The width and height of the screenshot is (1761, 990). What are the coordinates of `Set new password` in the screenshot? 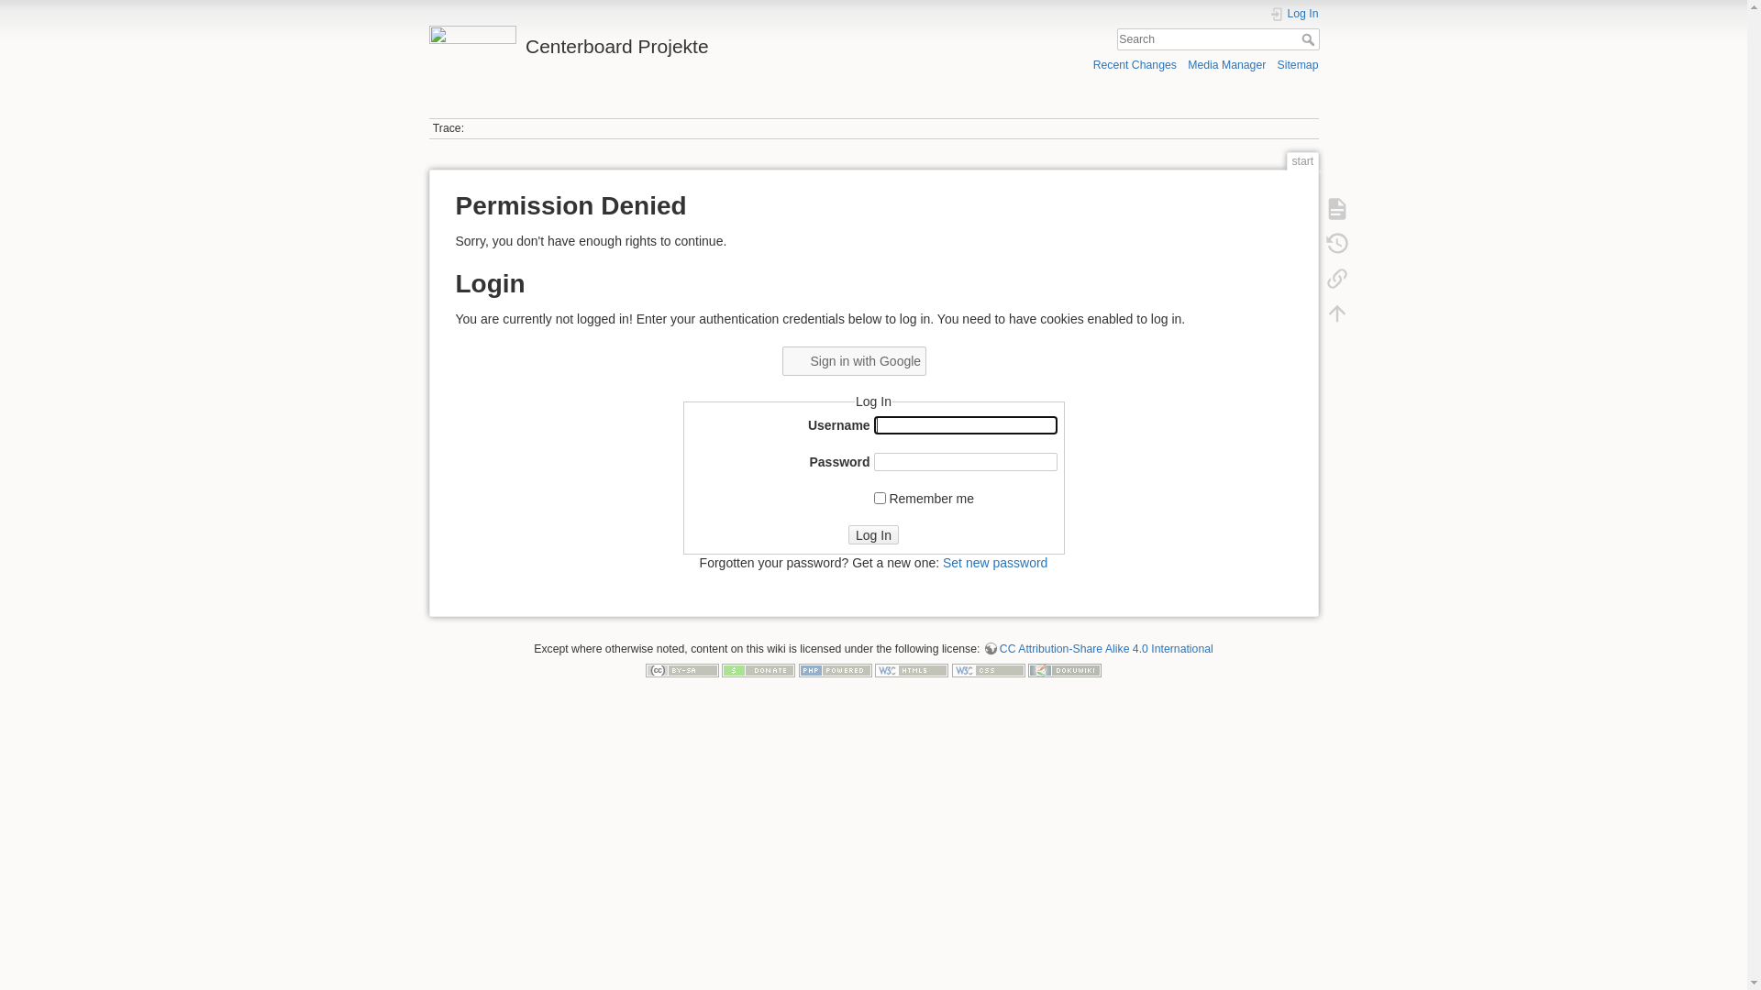 It's located at (995, 563).